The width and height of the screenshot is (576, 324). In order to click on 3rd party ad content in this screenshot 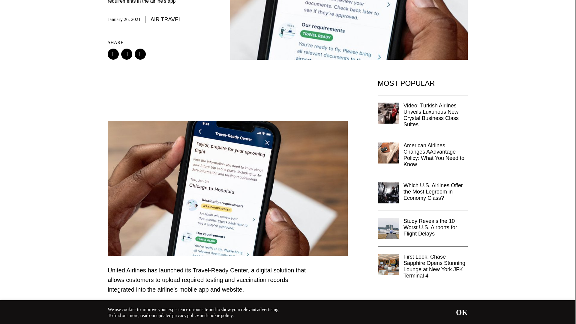, I will do `click(423, 308)`.